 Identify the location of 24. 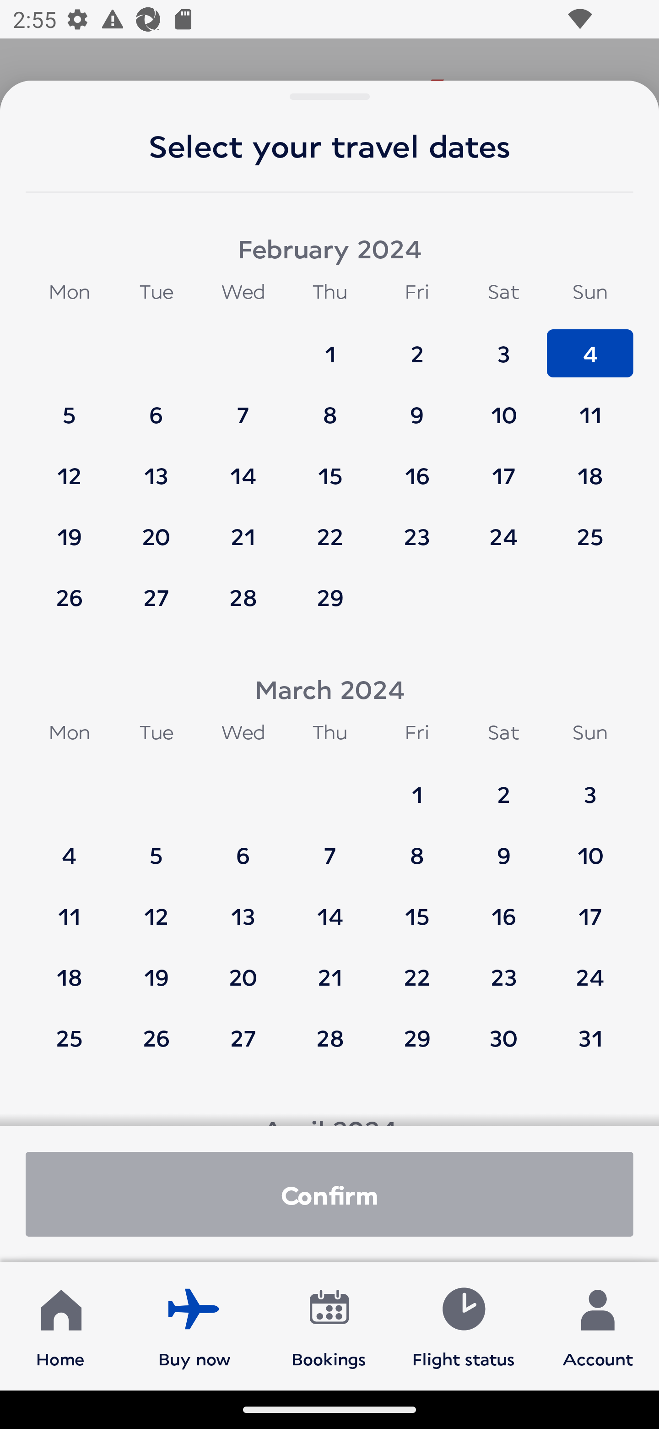
(503, 528).